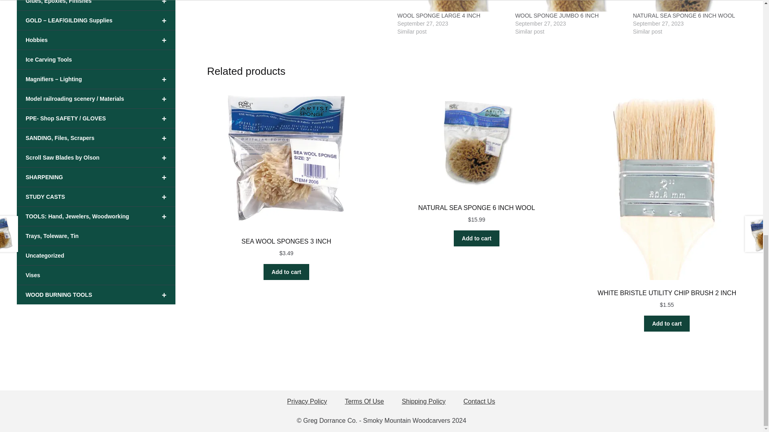 The width and height of the screenshot is (769, 432). What do you see at coordinates (286, 272) in the screenshot?
I see `Add to cart` at bounding box center [286, 272].